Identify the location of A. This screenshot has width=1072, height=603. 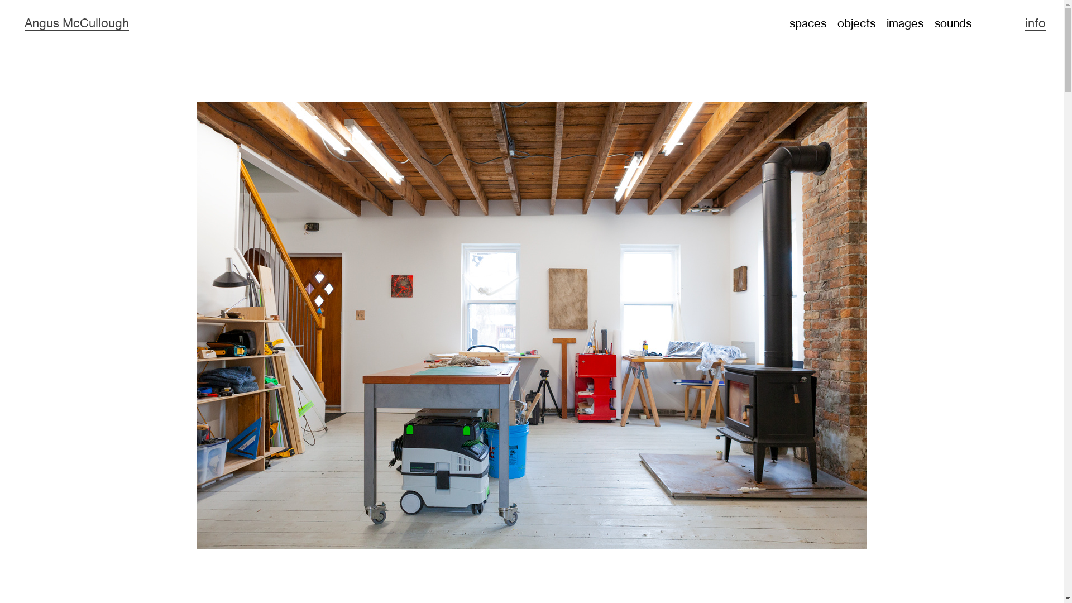
(28, 23).